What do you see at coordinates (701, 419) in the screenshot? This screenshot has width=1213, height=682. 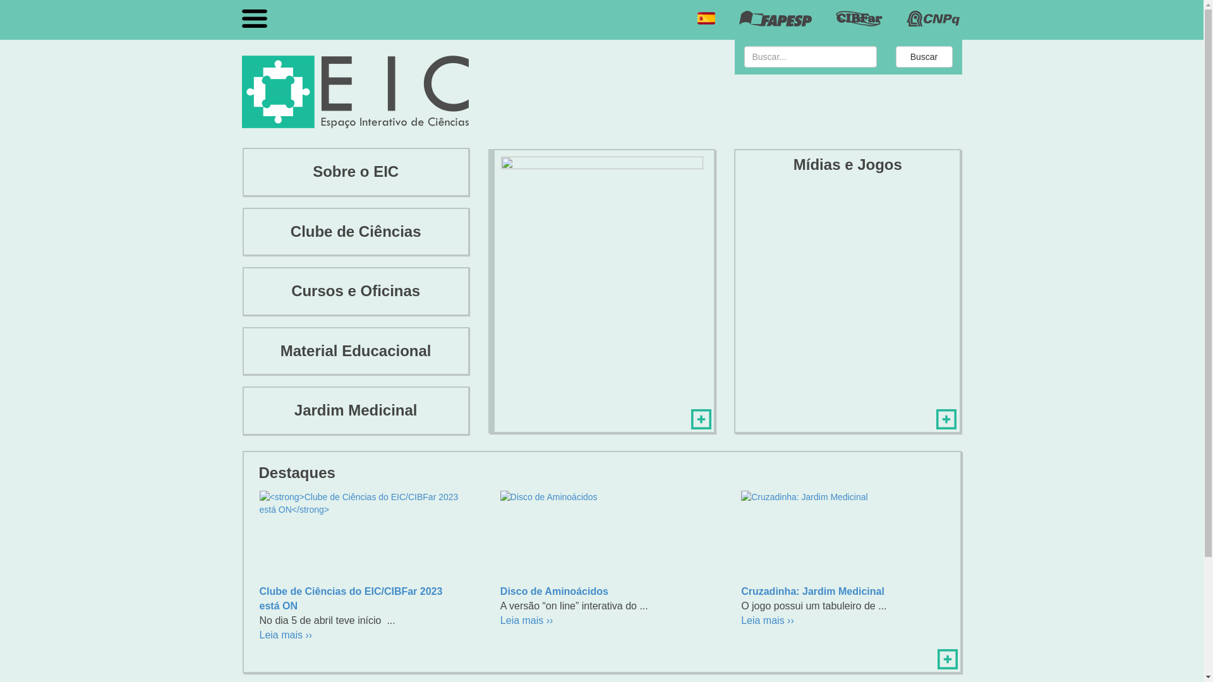 I see `Clique para saber mais sobre o EIC` at bounding box center [701, 419].